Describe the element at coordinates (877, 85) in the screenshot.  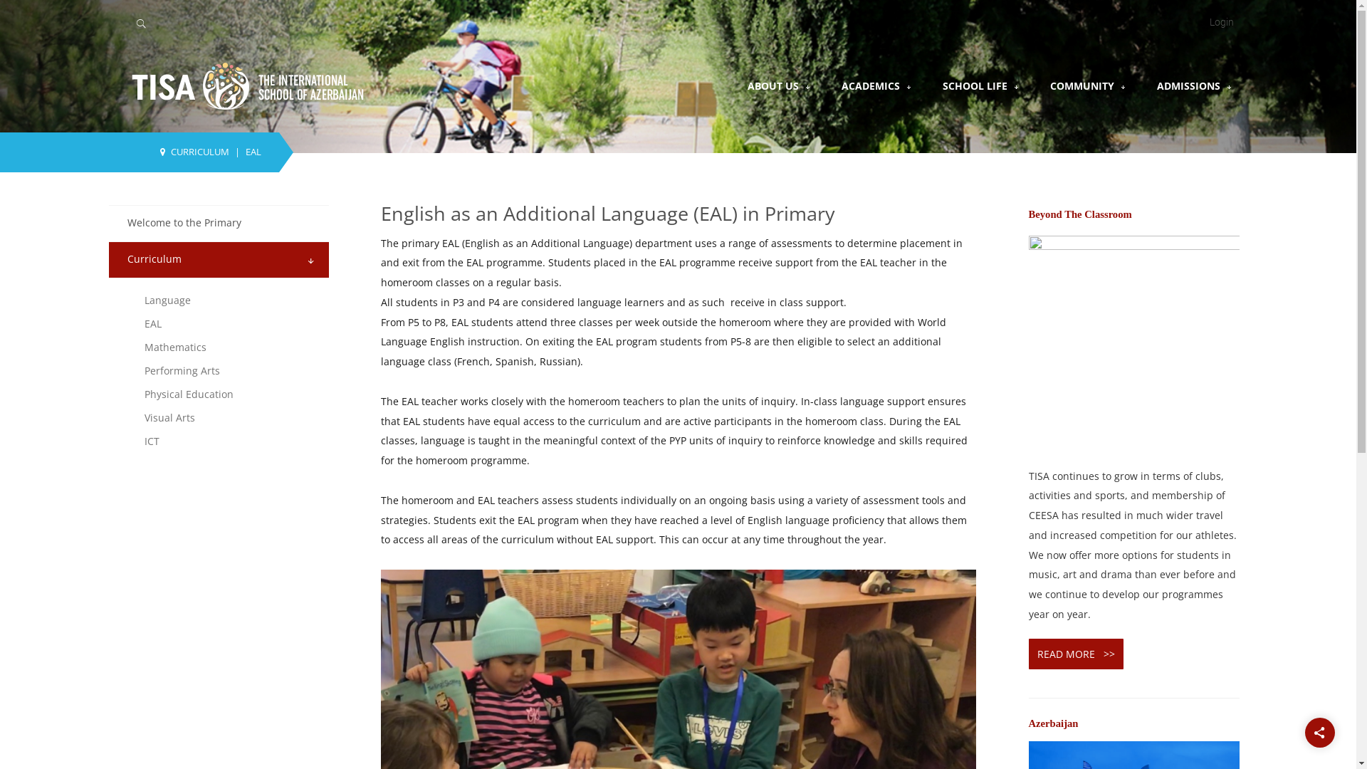
I see `ACADEMICS` at that location.